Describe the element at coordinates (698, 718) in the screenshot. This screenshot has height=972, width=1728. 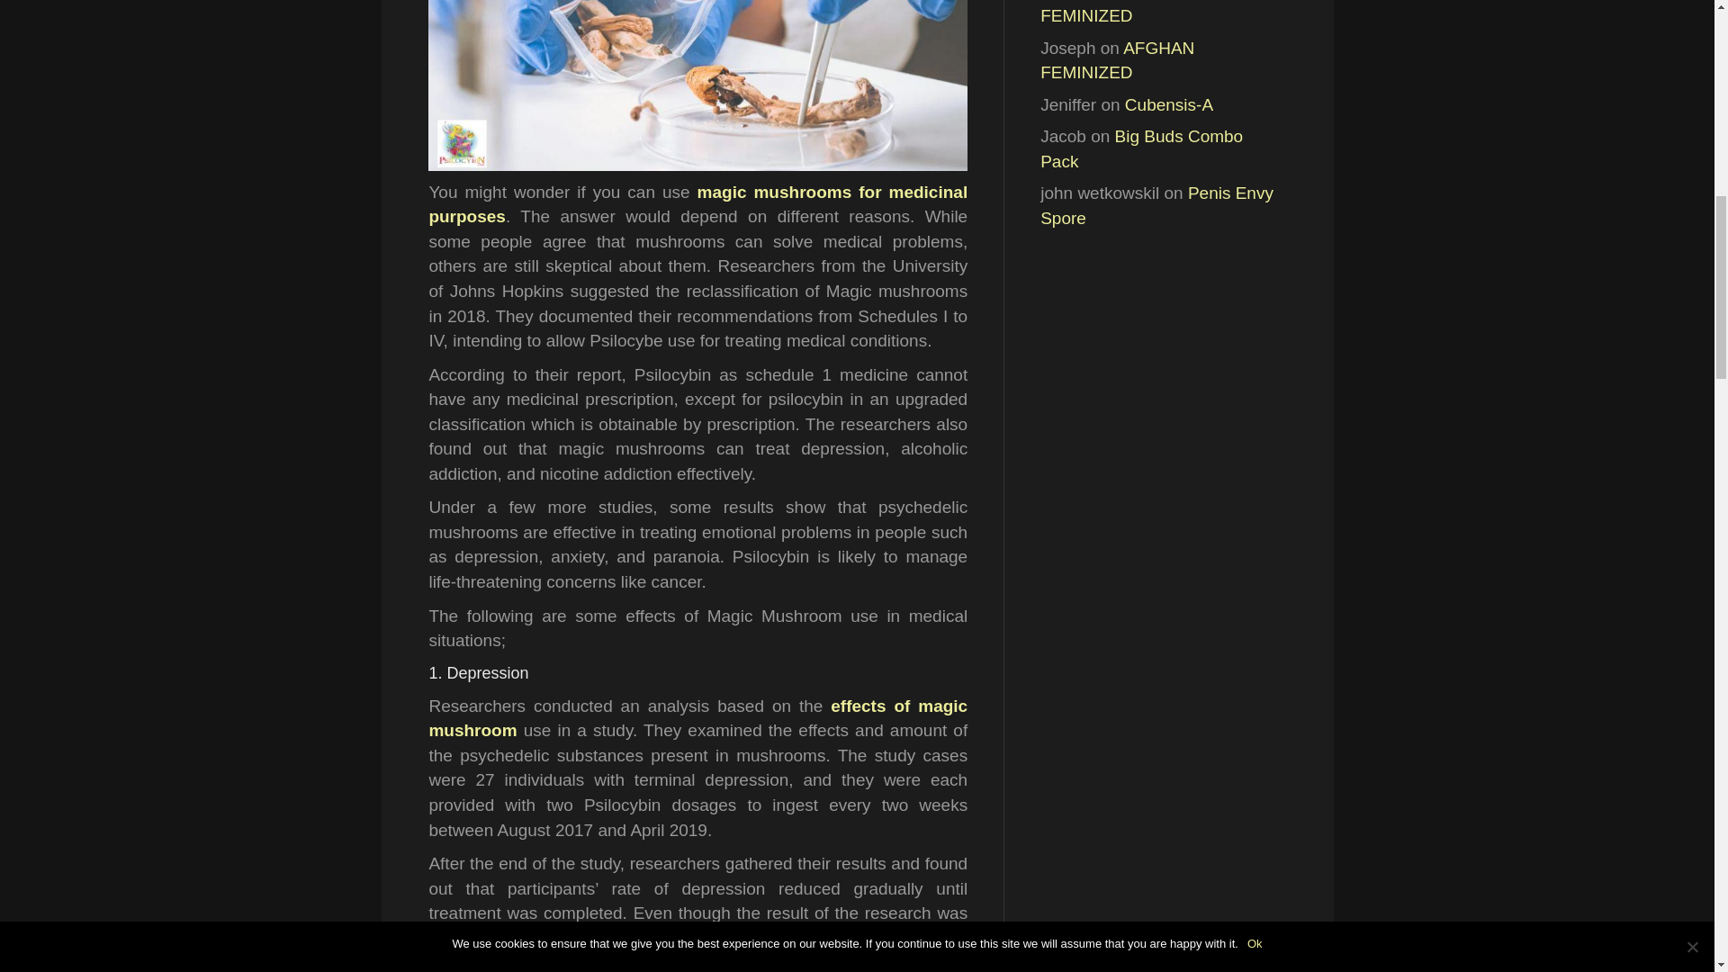
I see `effects of magic mushroom` at that location.